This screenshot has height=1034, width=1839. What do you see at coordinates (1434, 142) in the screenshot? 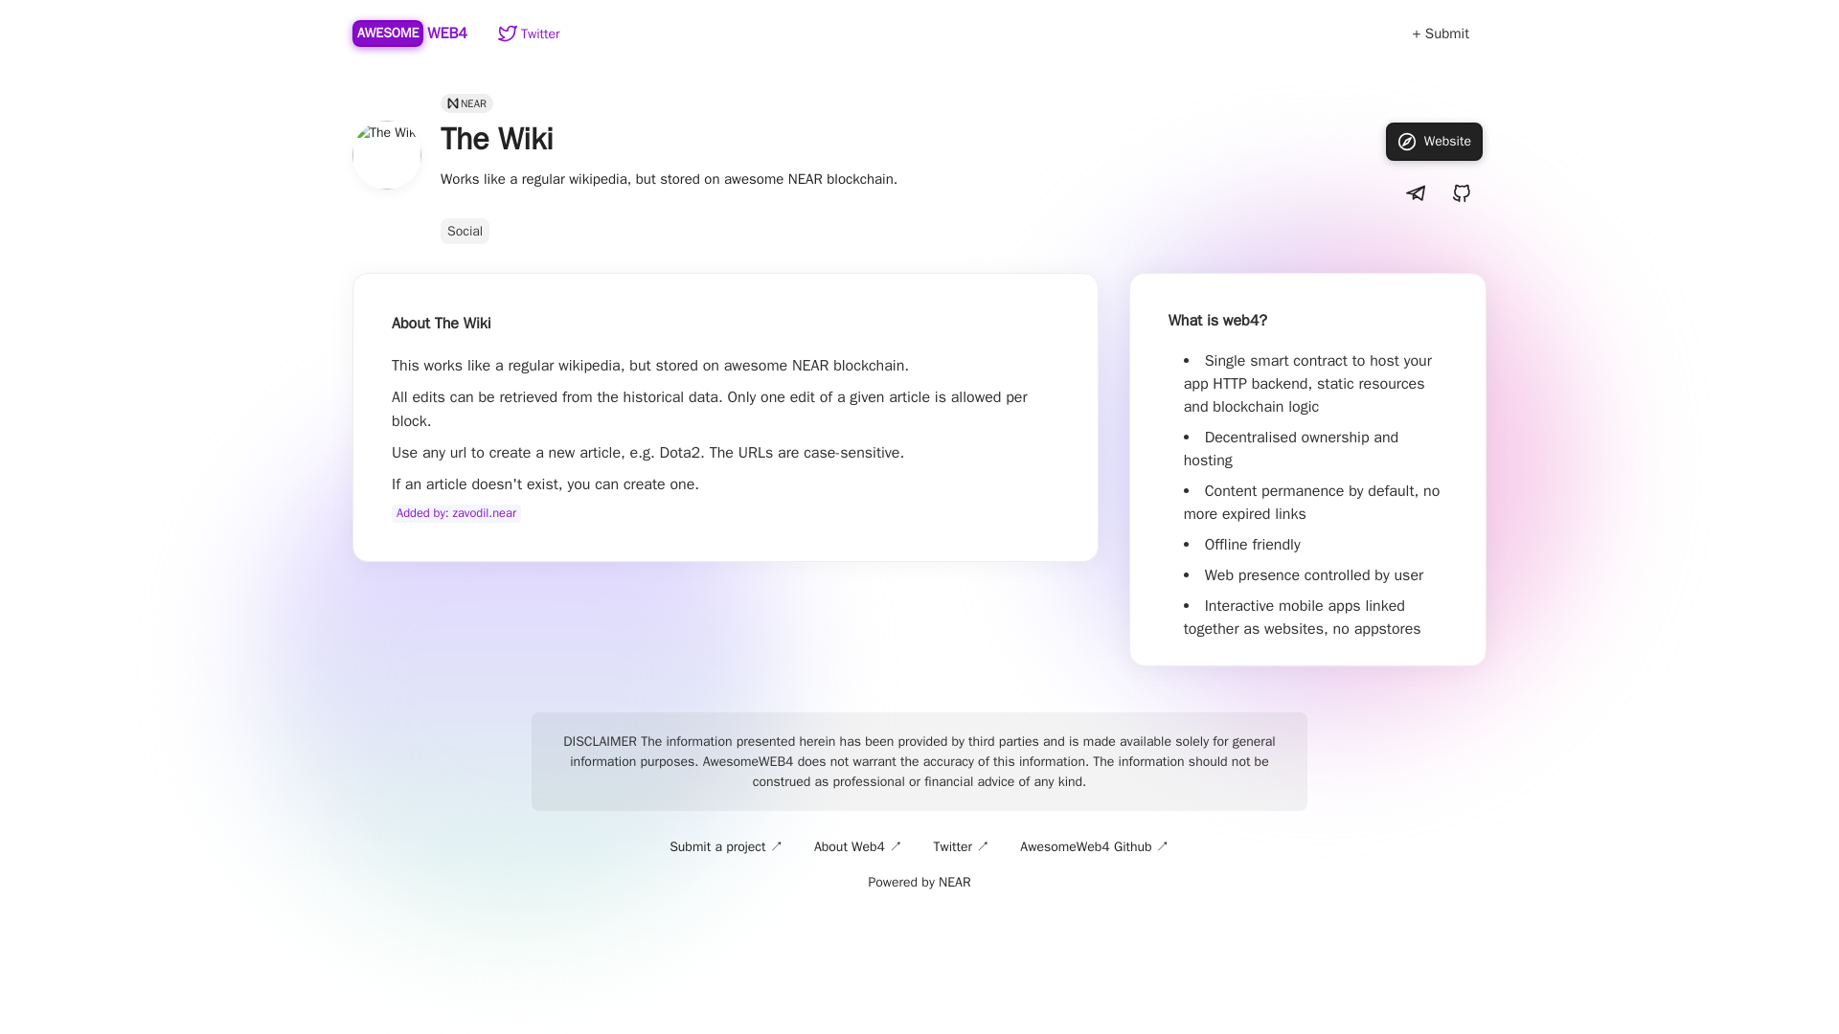
I see `Website` at bounding box center [1434, 142].